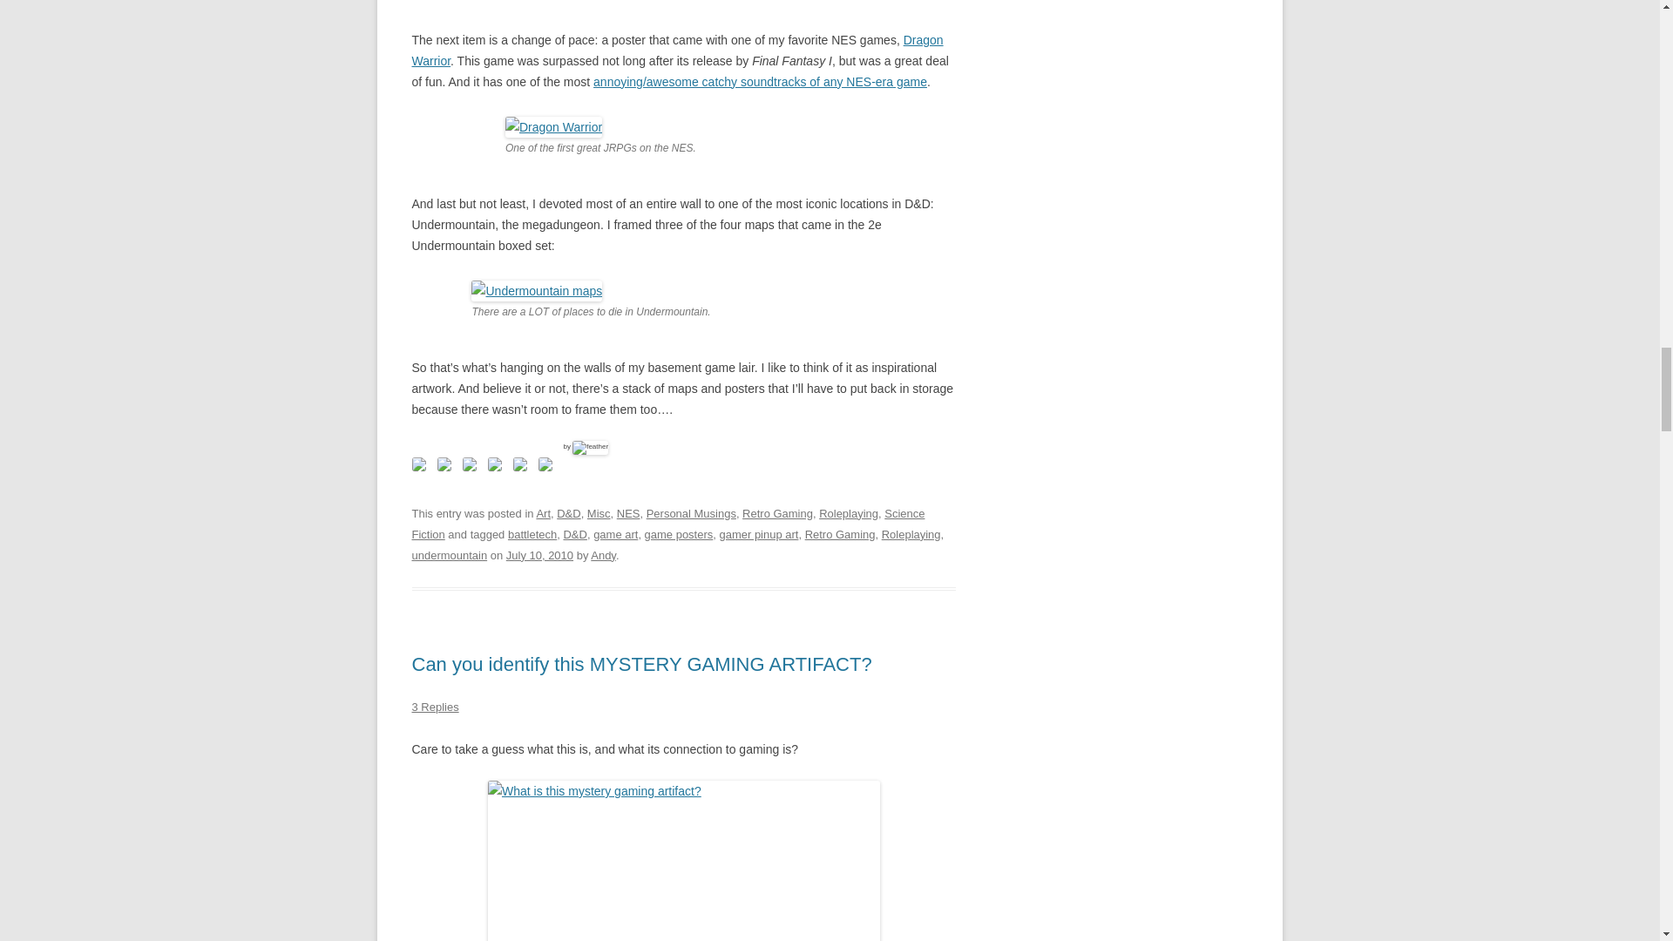 The width and height of the screenshot is (1673, 941). What do you see at coordinates (448, 467) in the screenshot?
I see `Share on Twitter` at bounding box center [448, 467].